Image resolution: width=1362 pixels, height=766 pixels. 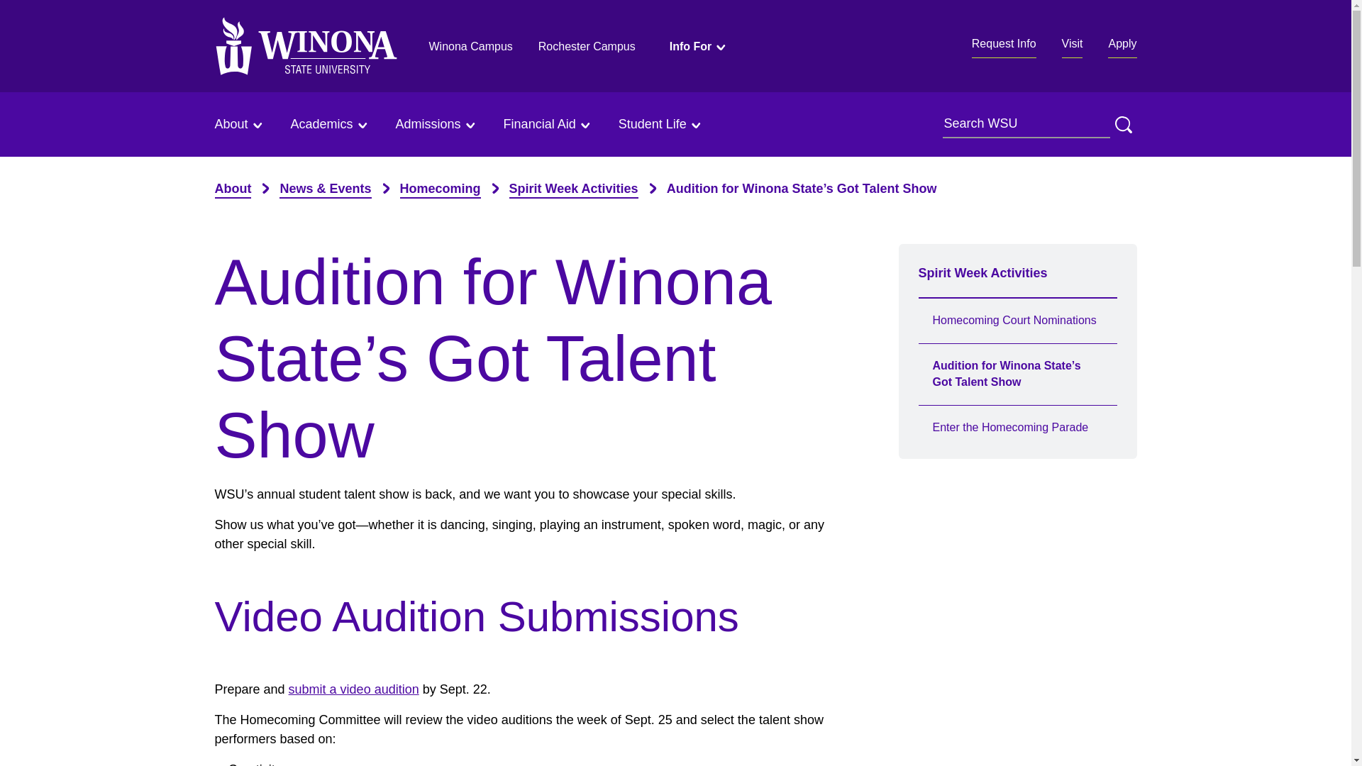 What do you see at coordinates (437, 124) in the screenshot?
I see `Admissions` at bounding box center [437, 124].